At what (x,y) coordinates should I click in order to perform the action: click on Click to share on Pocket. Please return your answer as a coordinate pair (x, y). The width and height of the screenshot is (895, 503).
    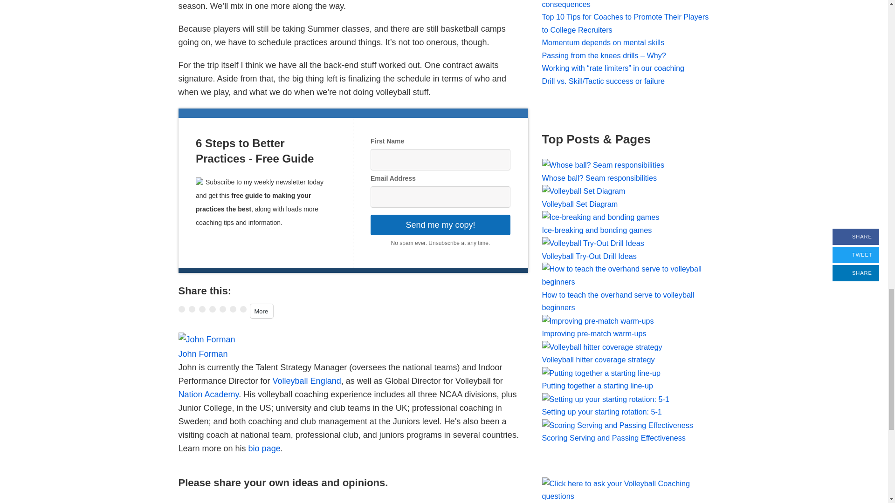
    Looking at the image, I should click on (212, 309).